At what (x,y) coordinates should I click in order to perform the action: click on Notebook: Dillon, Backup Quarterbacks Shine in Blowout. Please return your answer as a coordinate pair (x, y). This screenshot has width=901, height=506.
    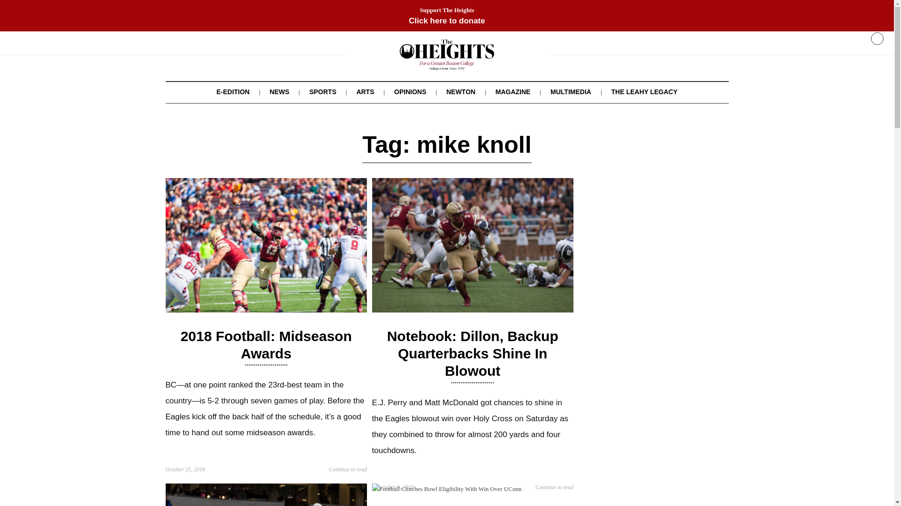
    Looking at the image, I should click on (472, 310).